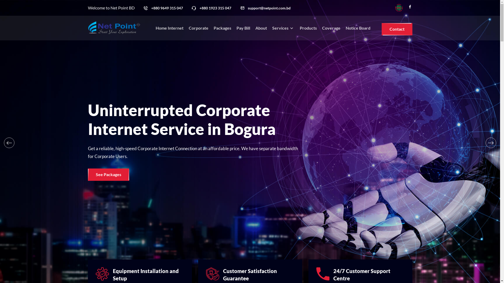 Image resolution: width=504 pixels, height=283 pixels. I want to click on Contact, so click(397, 29).